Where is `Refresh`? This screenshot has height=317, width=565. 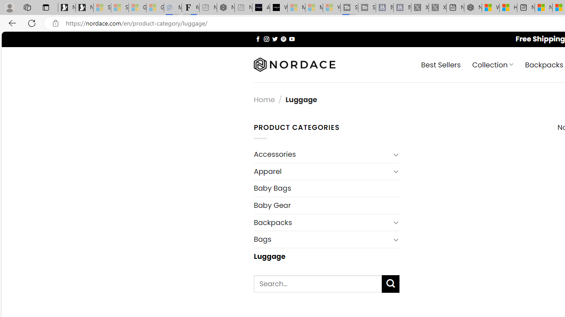
Refresh is located at coordinates (32, 23).